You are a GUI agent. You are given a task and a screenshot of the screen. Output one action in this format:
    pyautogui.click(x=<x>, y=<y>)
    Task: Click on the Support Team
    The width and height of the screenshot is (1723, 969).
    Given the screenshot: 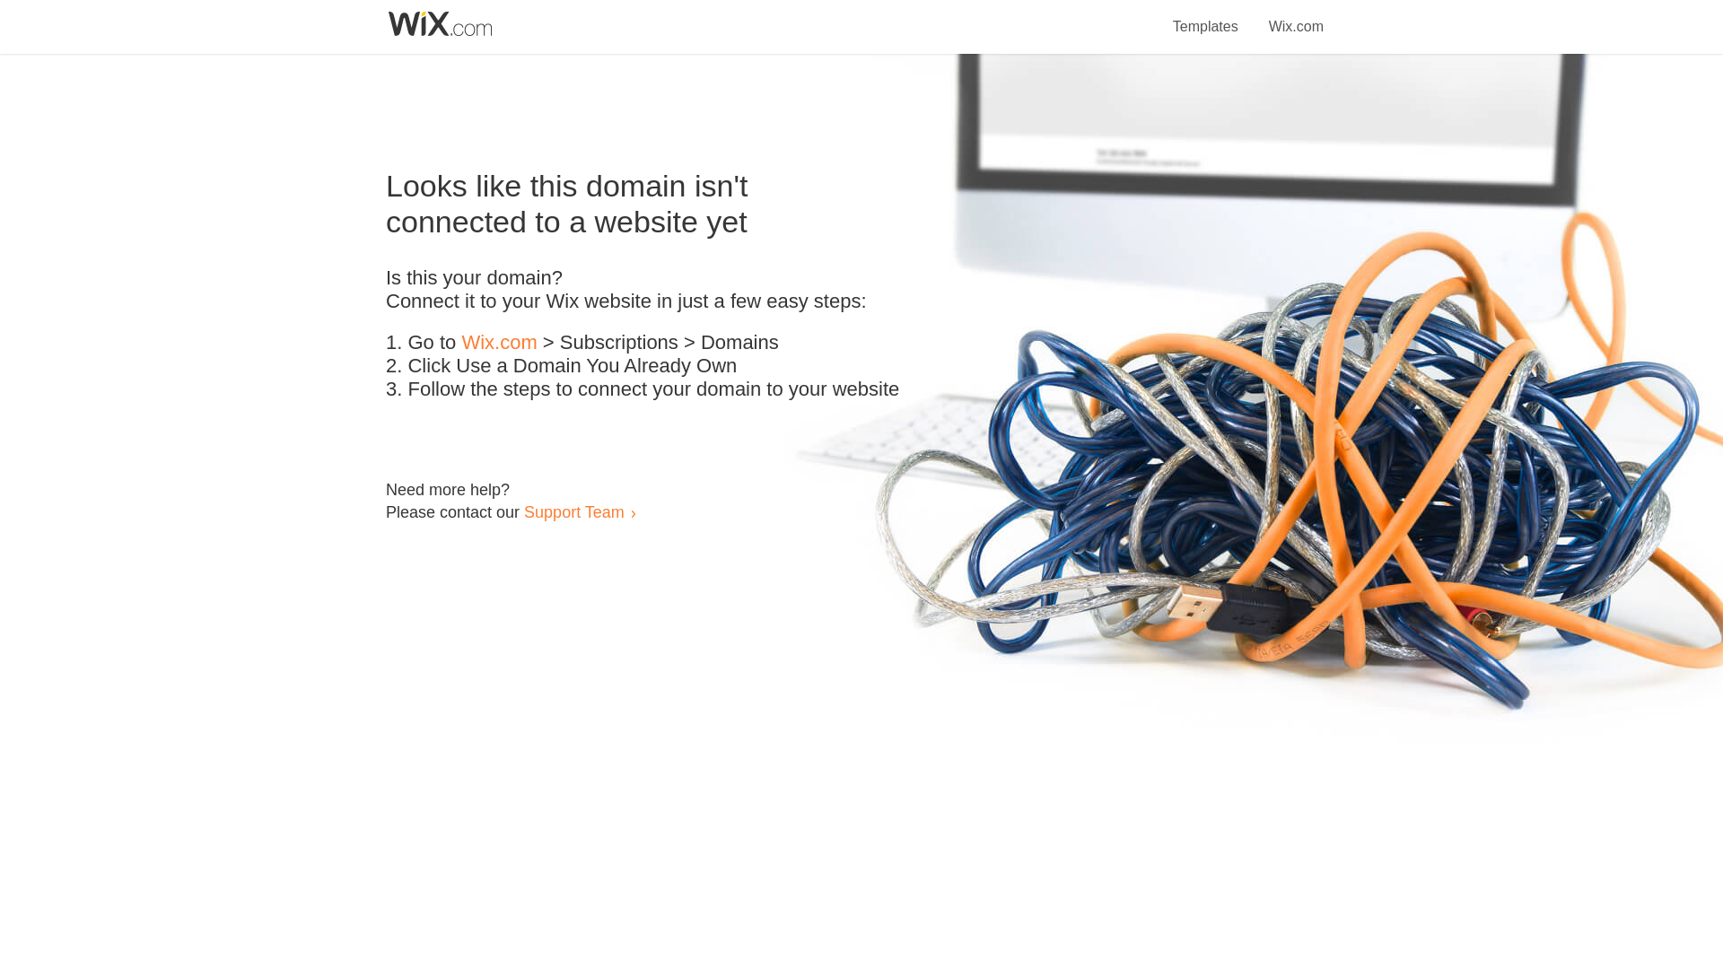 What is the action you would take?
    pyautogui.click(x=573, y=511)
    